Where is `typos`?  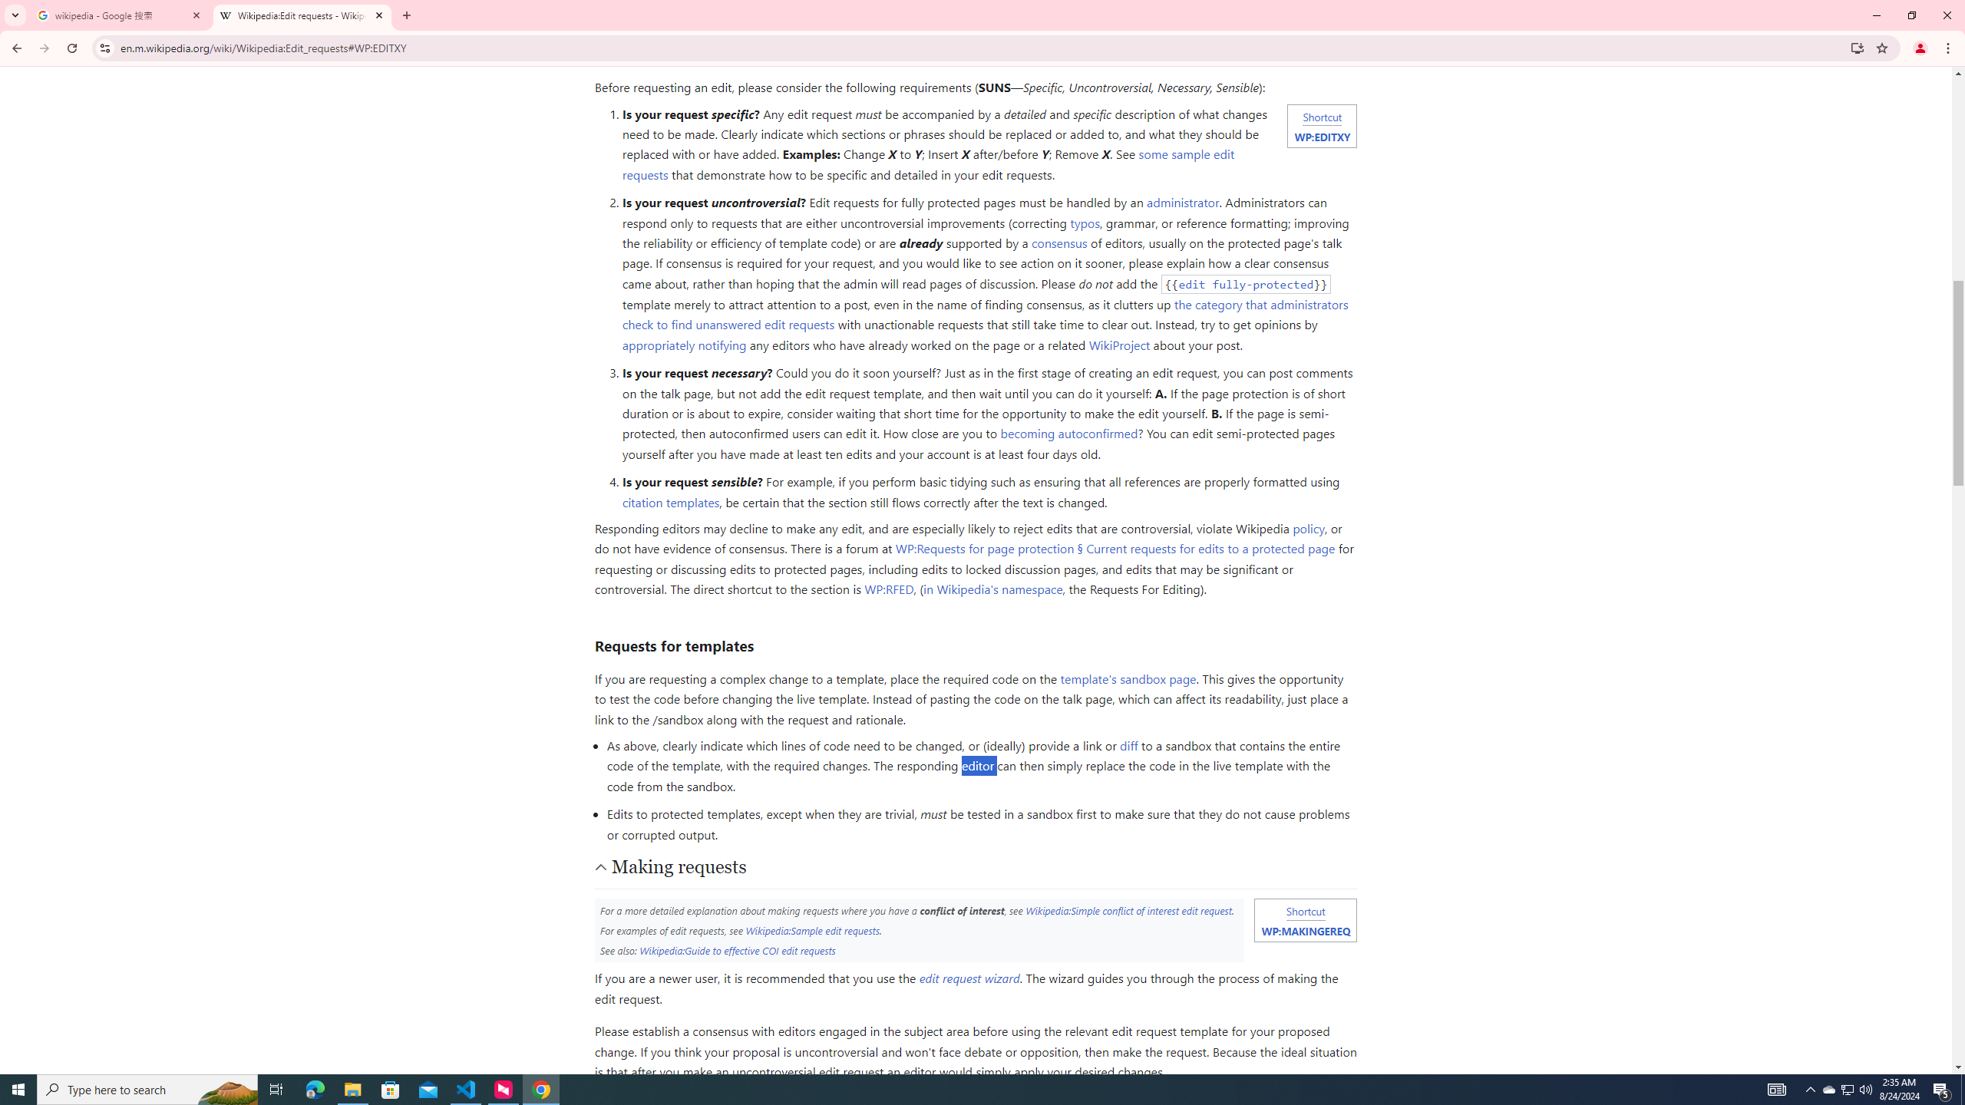 typos is located at coordinates (1085, 223).